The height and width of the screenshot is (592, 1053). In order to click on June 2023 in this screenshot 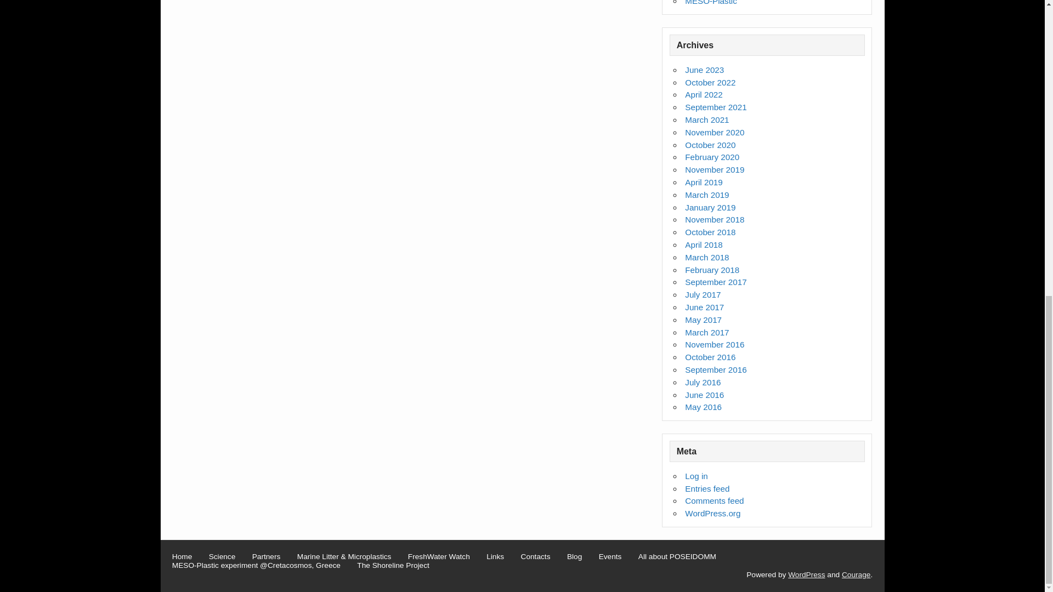, I will do `click(704, 70)`.